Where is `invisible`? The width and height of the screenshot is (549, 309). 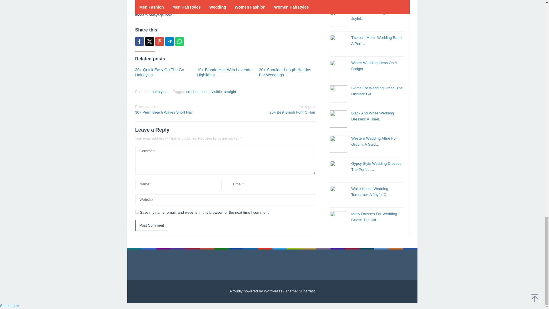 invisible is located at coordinates (215, 92).